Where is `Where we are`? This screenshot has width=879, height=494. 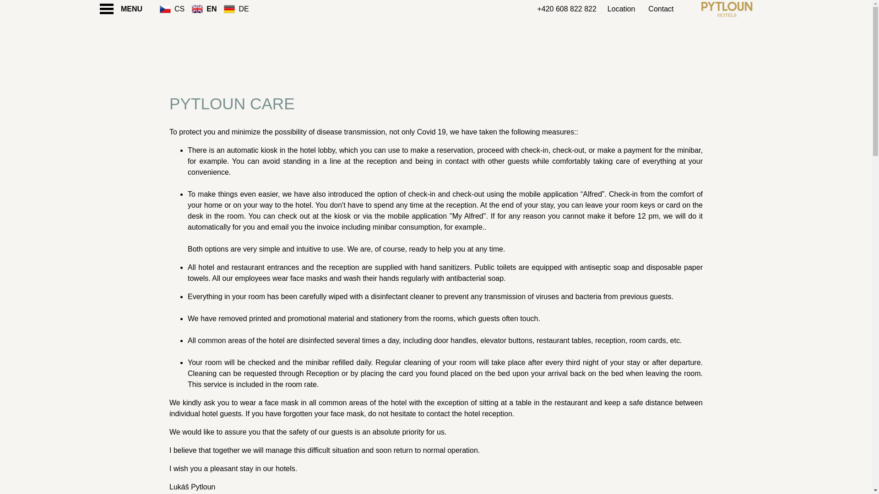 Where we are is located at coordinates (621, 9).